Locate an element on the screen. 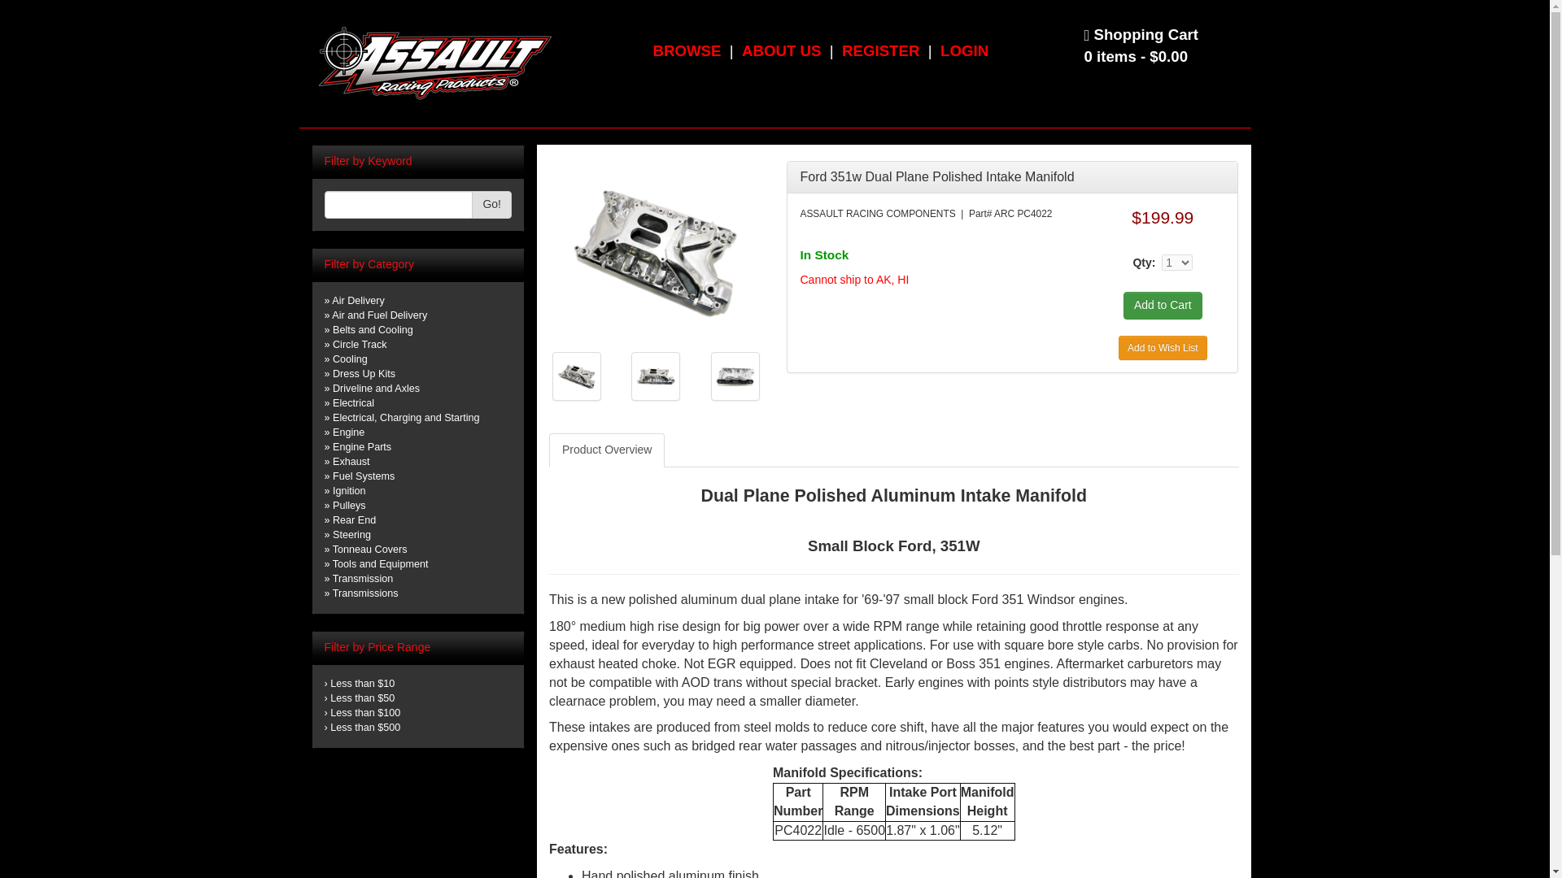 This screenshot has width=1562, height=878. Cooling is located at coordinates (350, 359).